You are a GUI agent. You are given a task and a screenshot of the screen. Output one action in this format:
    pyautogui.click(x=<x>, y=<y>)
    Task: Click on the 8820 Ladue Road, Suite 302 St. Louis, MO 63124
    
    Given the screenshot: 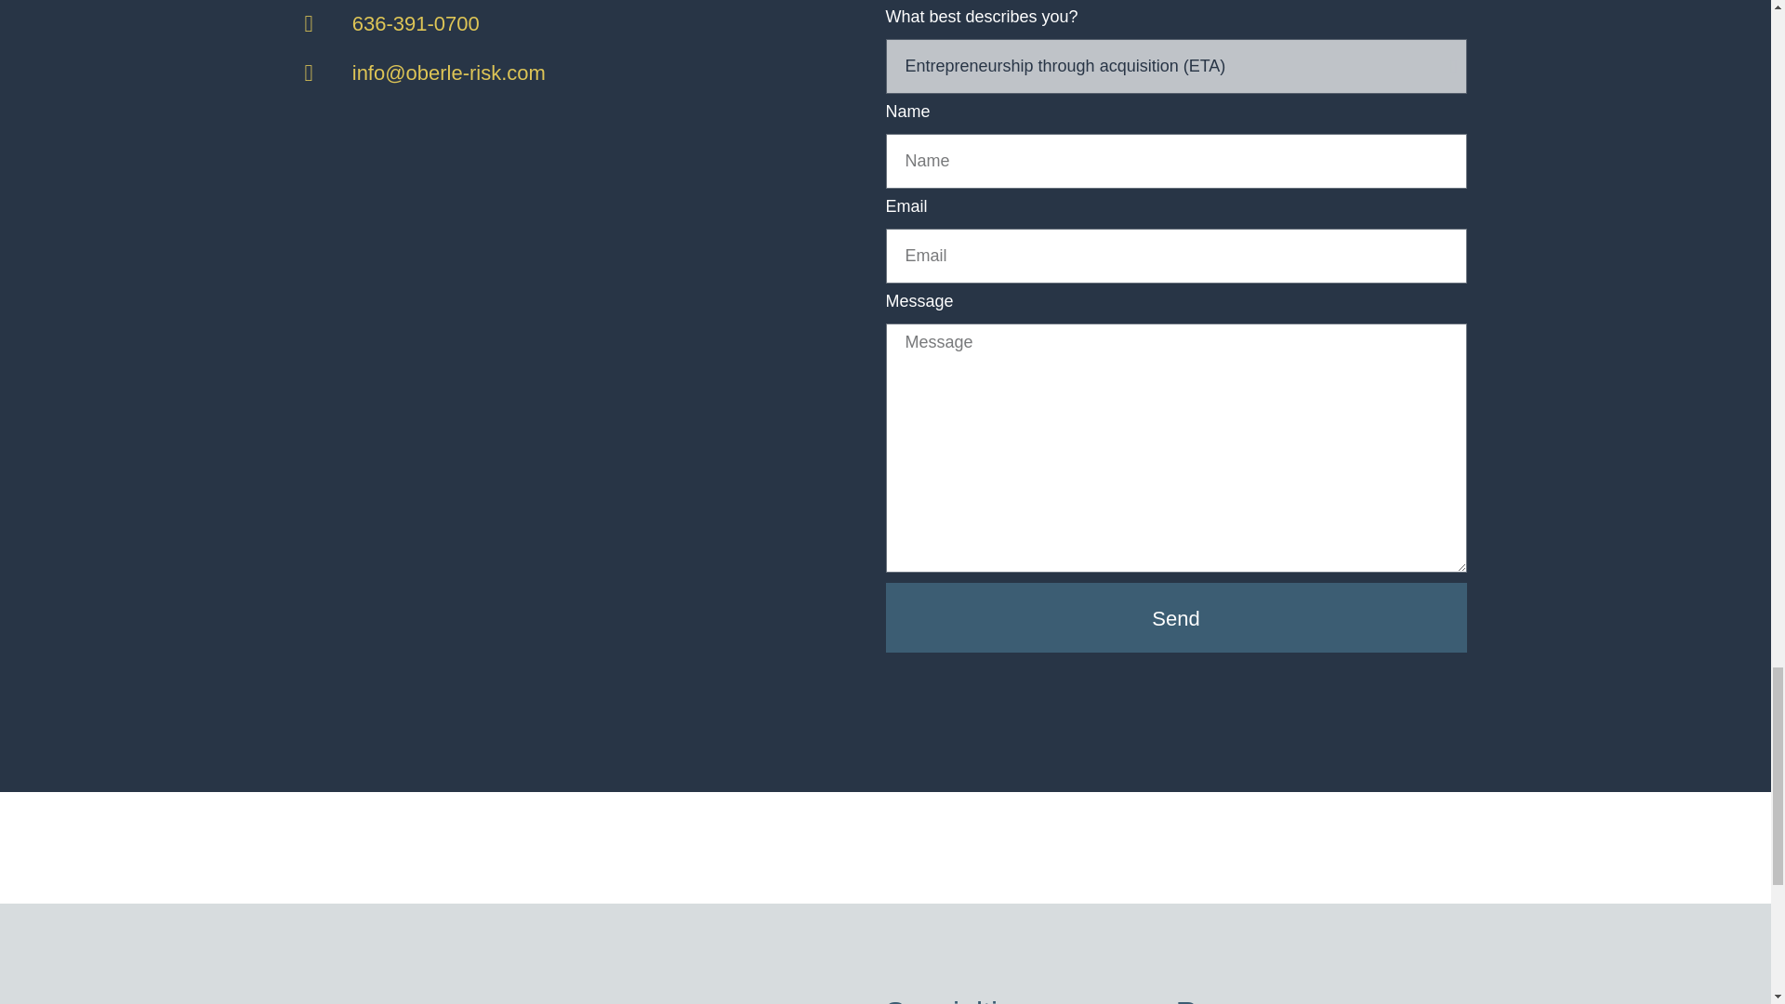 What is the action you would take?
    pyautogui.click(x=572, y=307)
    